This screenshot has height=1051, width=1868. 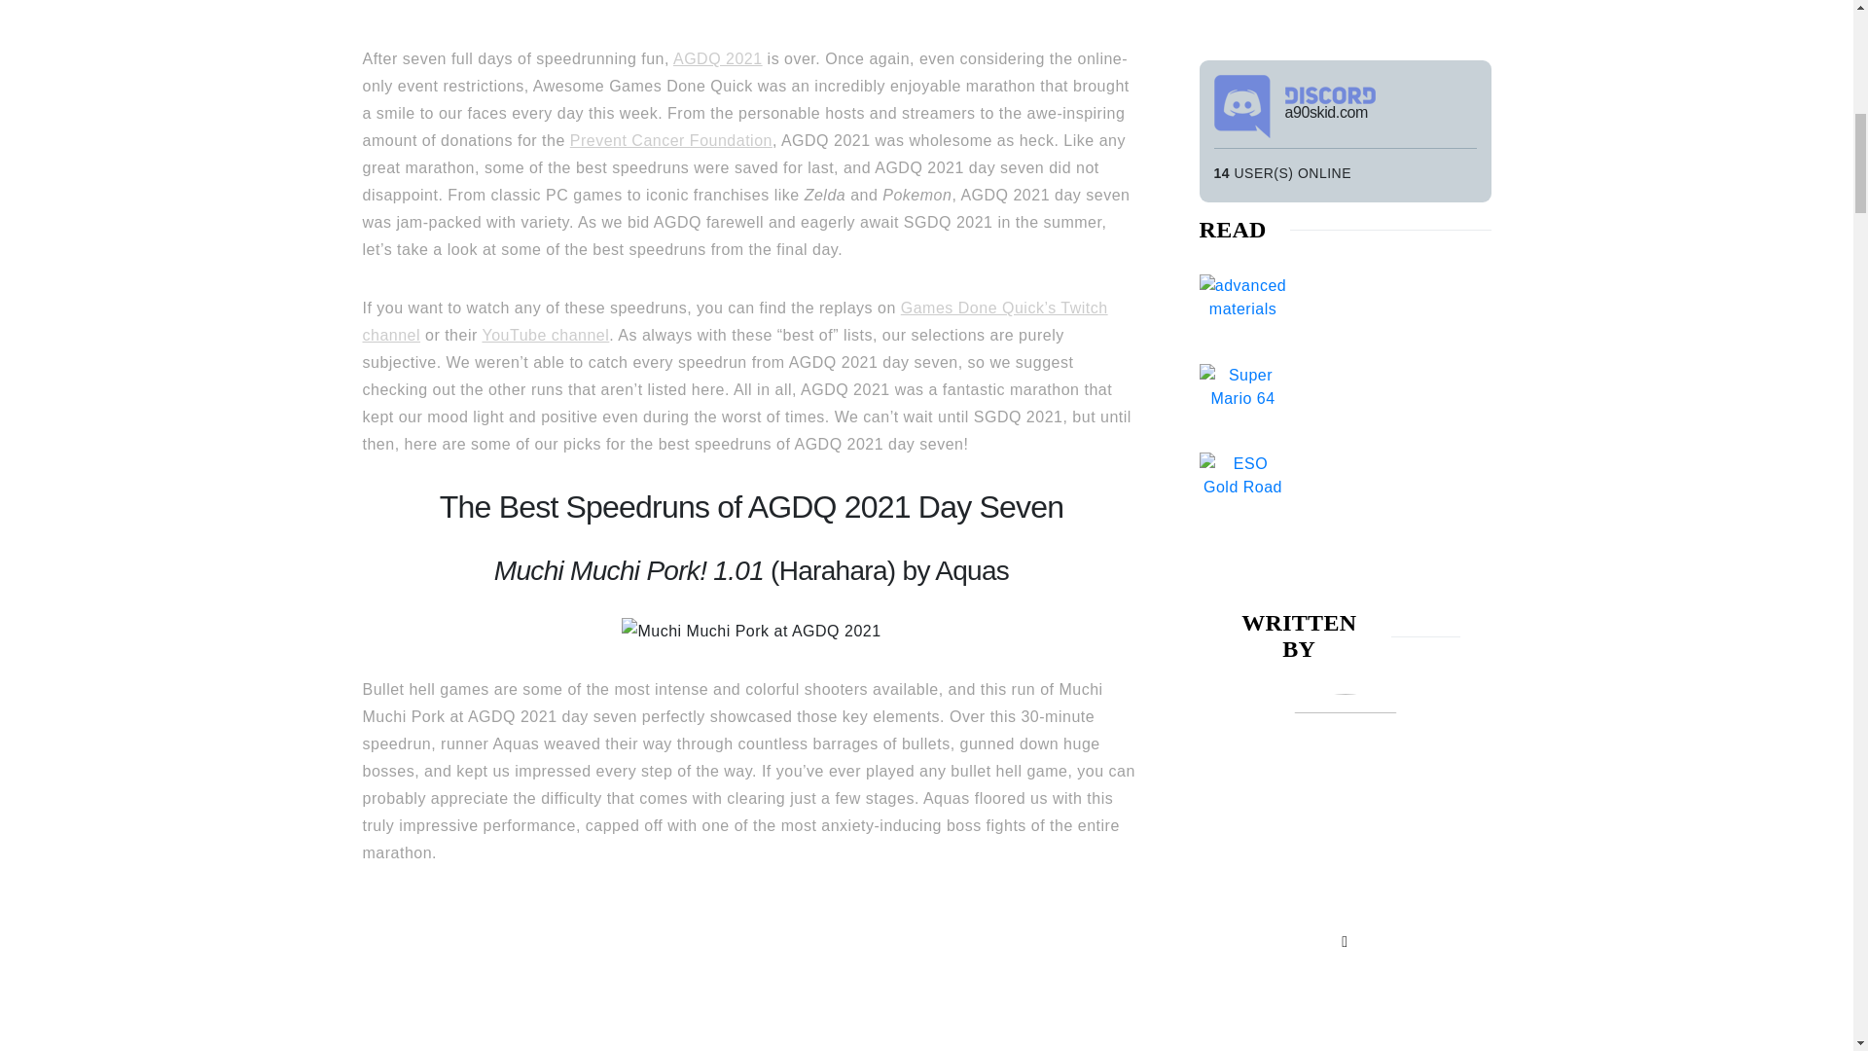 What do you see at coordinates (717, 58) in the screenshot?
I see `AGDQ 2021` at bounding box center [717, 58].